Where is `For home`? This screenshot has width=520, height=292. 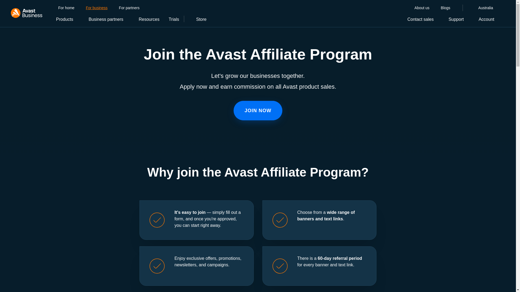 For home is located at coordinates (66, 8).